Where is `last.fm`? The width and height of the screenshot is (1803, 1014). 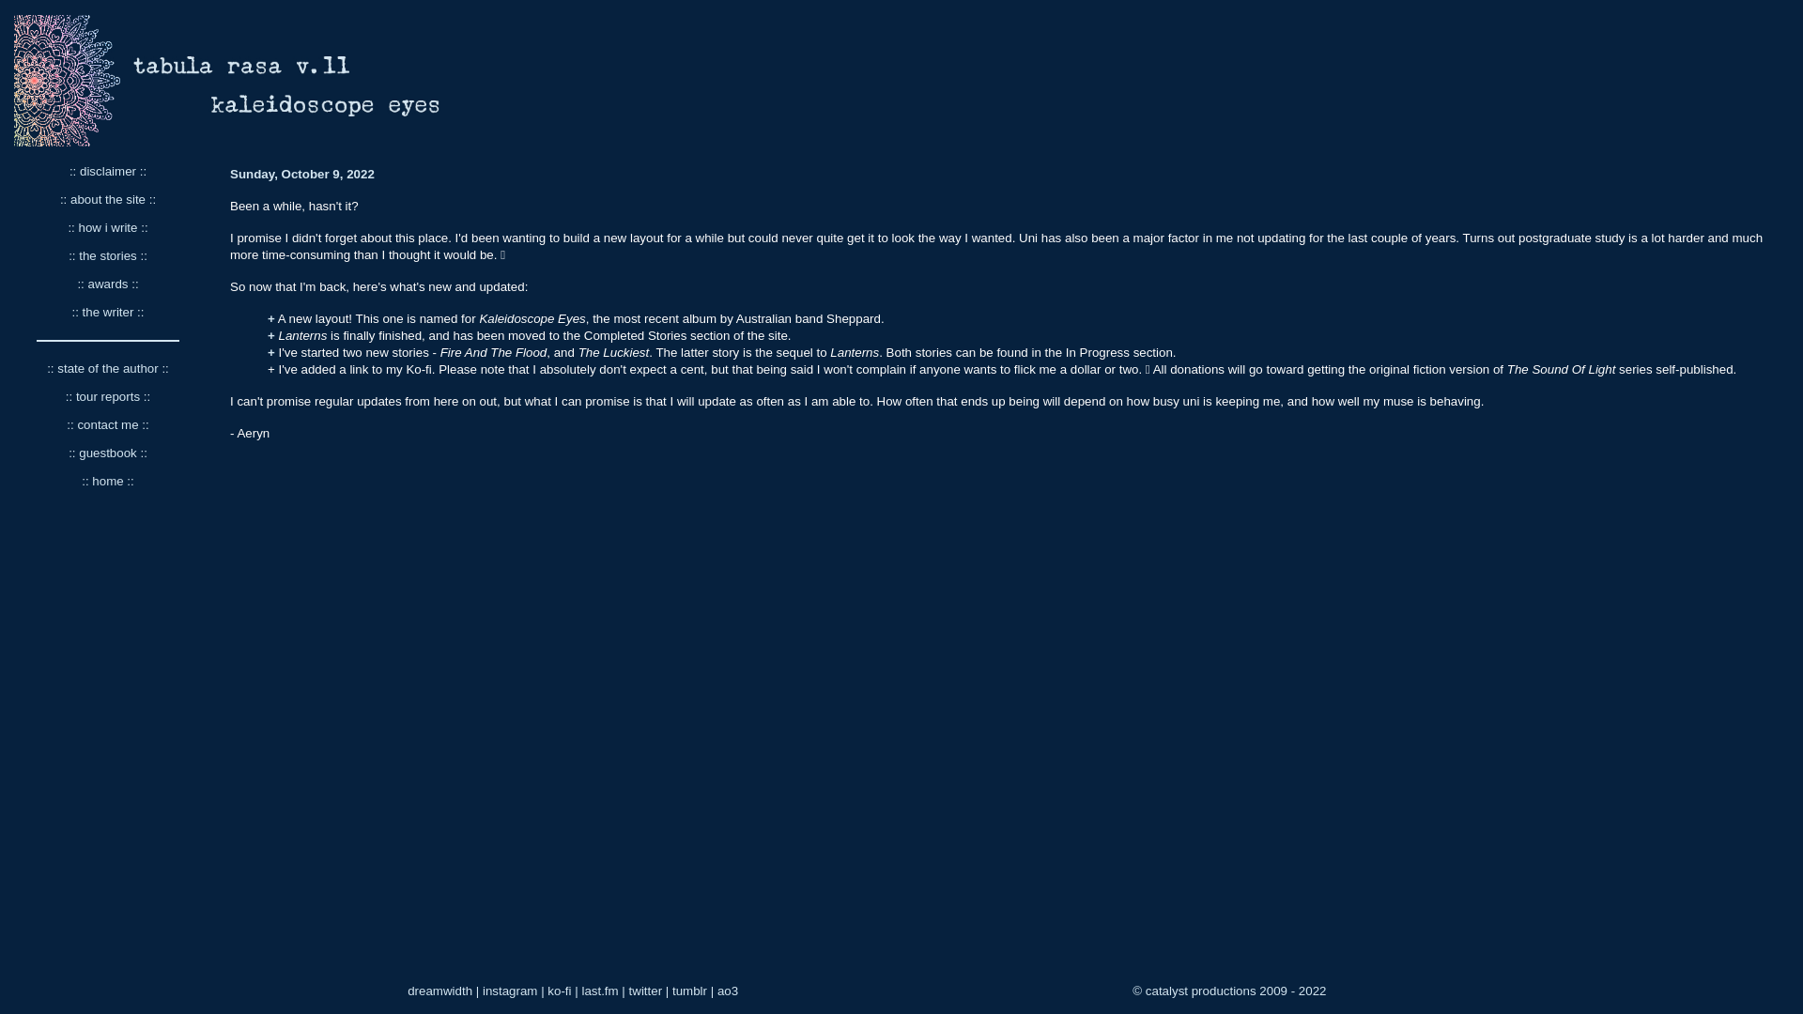
last.fm is located at coordinates (599, 991).